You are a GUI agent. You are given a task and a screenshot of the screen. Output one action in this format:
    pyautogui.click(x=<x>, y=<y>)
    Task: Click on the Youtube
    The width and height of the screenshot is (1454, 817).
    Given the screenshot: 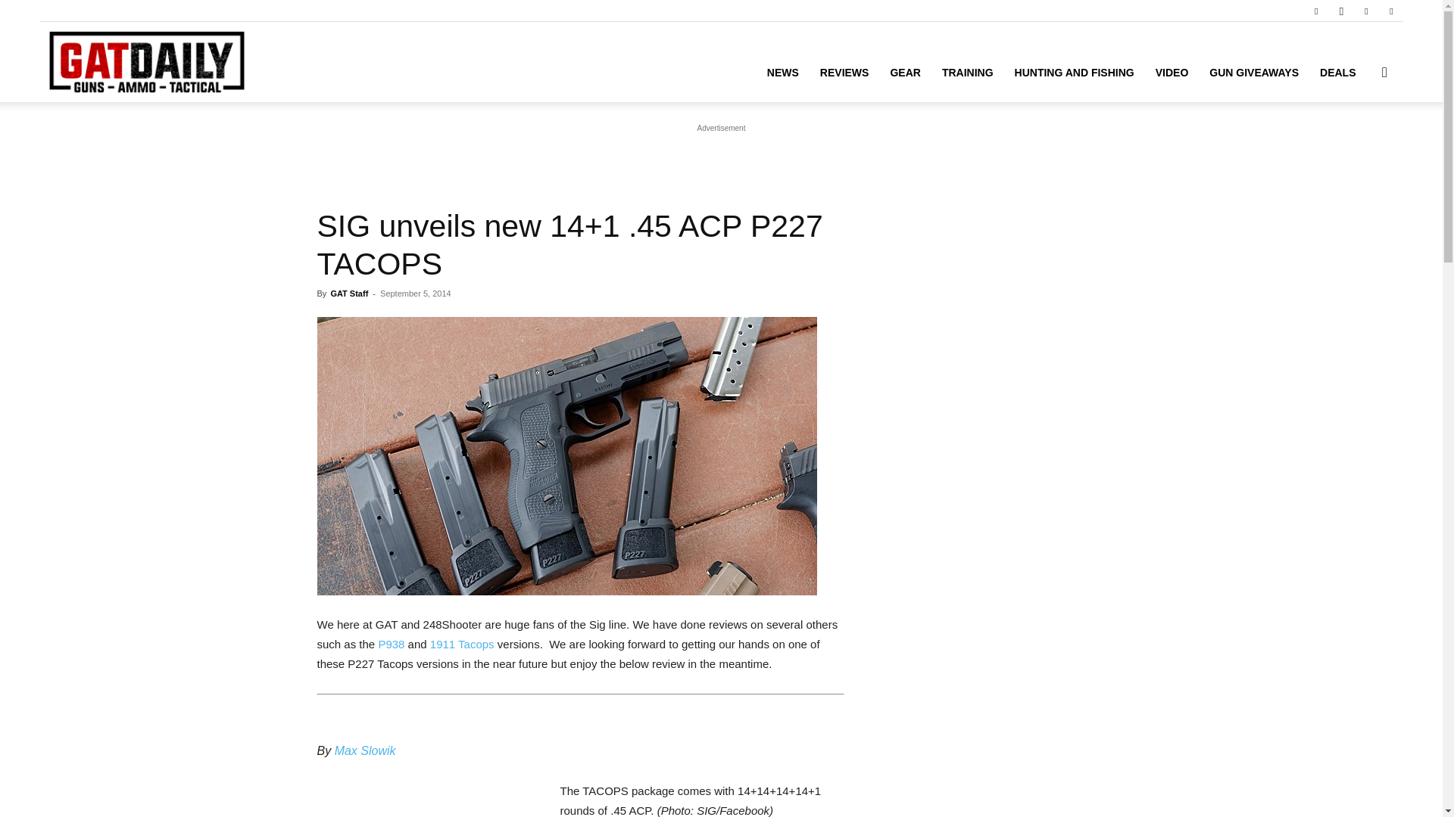 What is the action you would take?
    pyautogui.click(x=1391, y=11)
    